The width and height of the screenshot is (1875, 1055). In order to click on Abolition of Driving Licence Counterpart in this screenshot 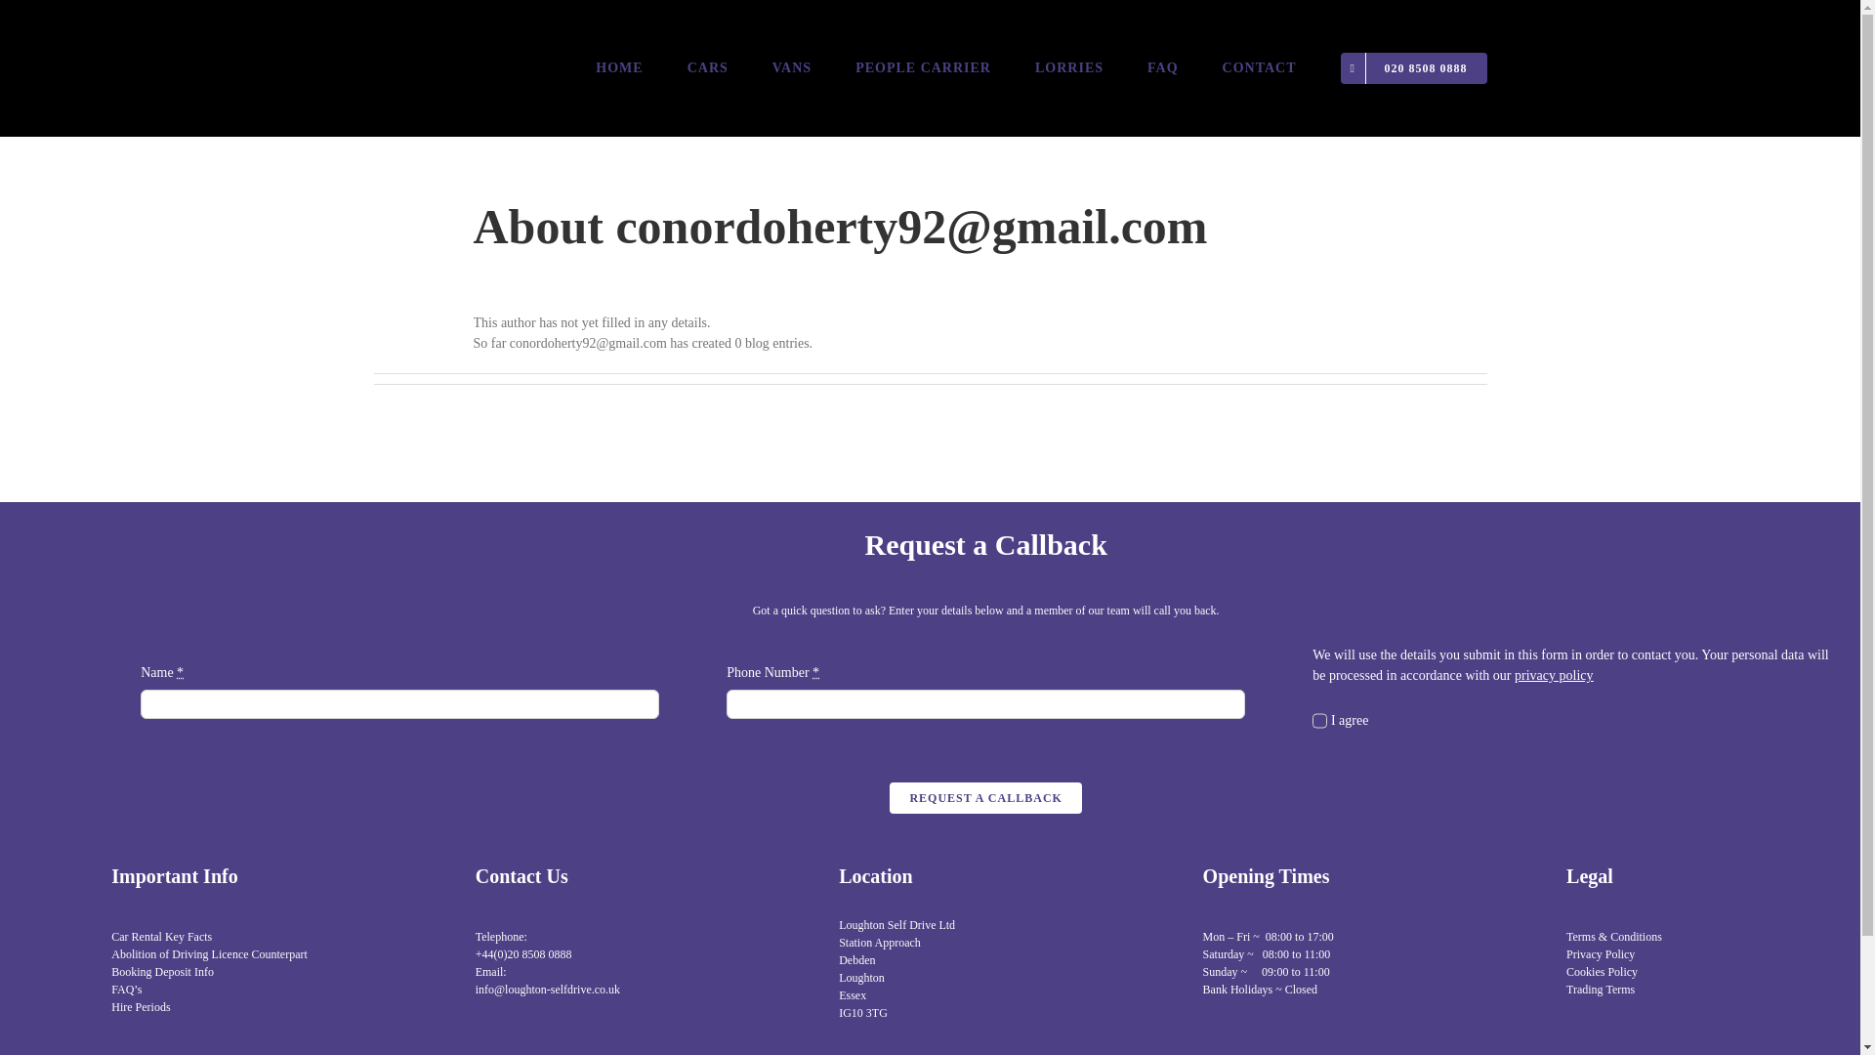, I will do `click(209, 953)`.